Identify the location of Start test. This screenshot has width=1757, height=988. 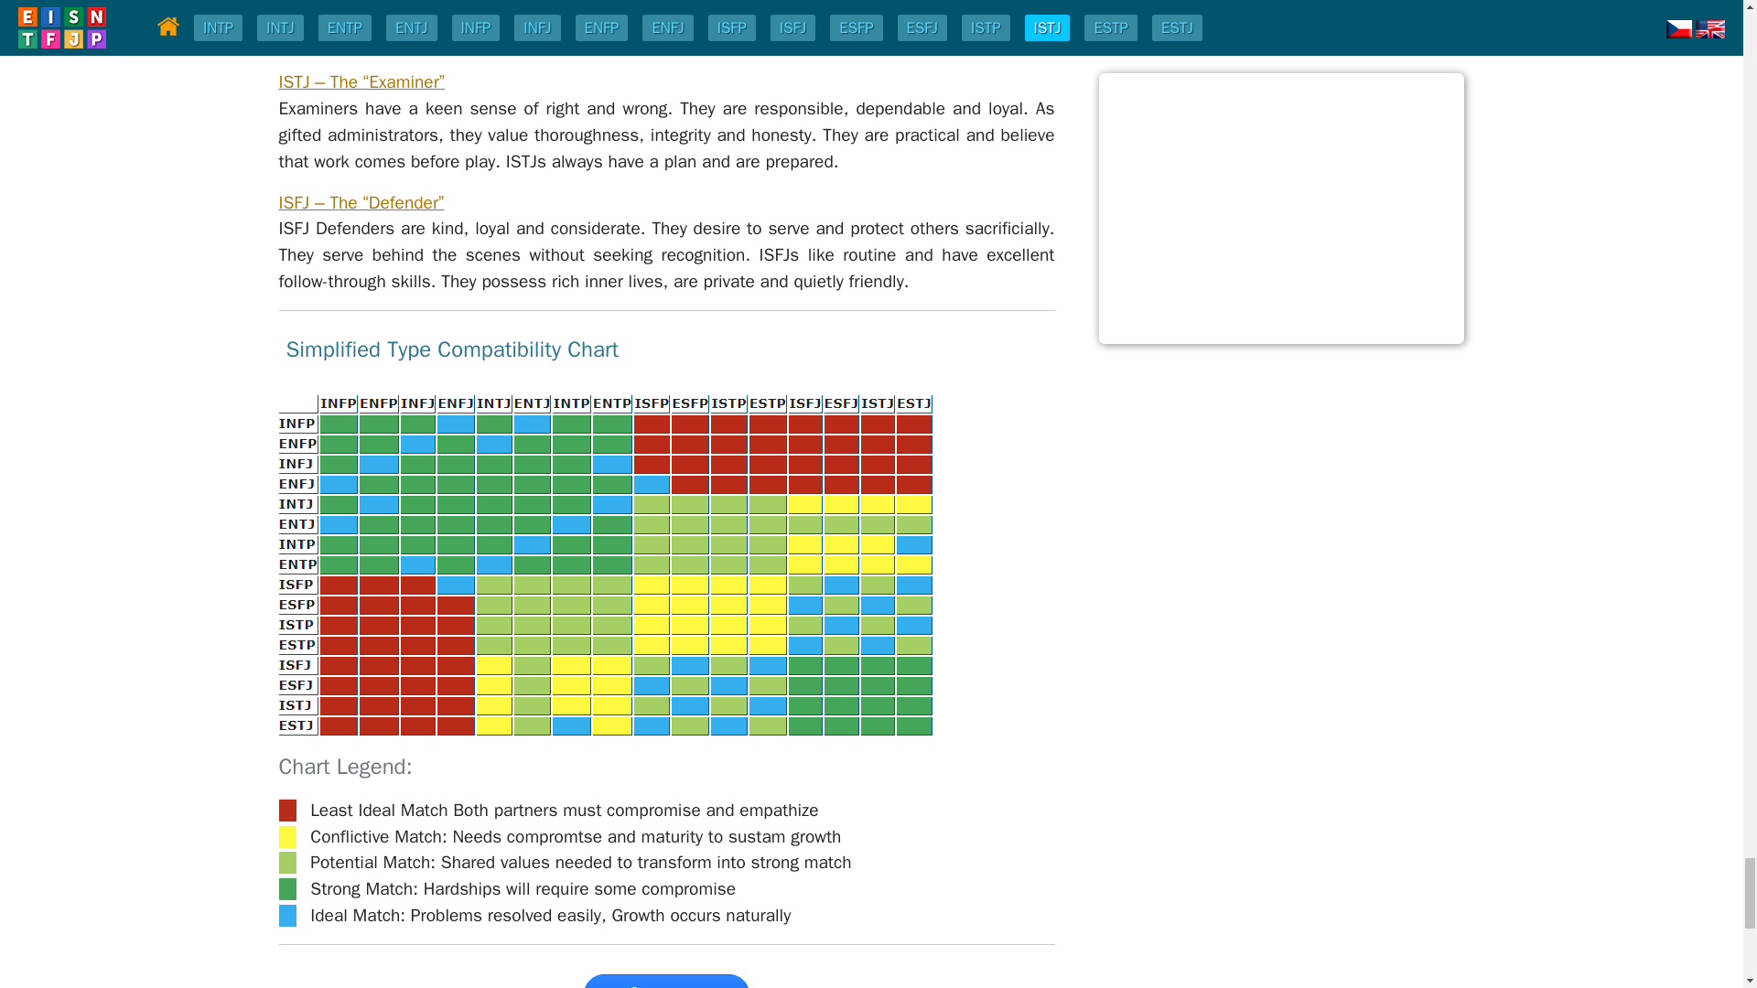
(665, 981).